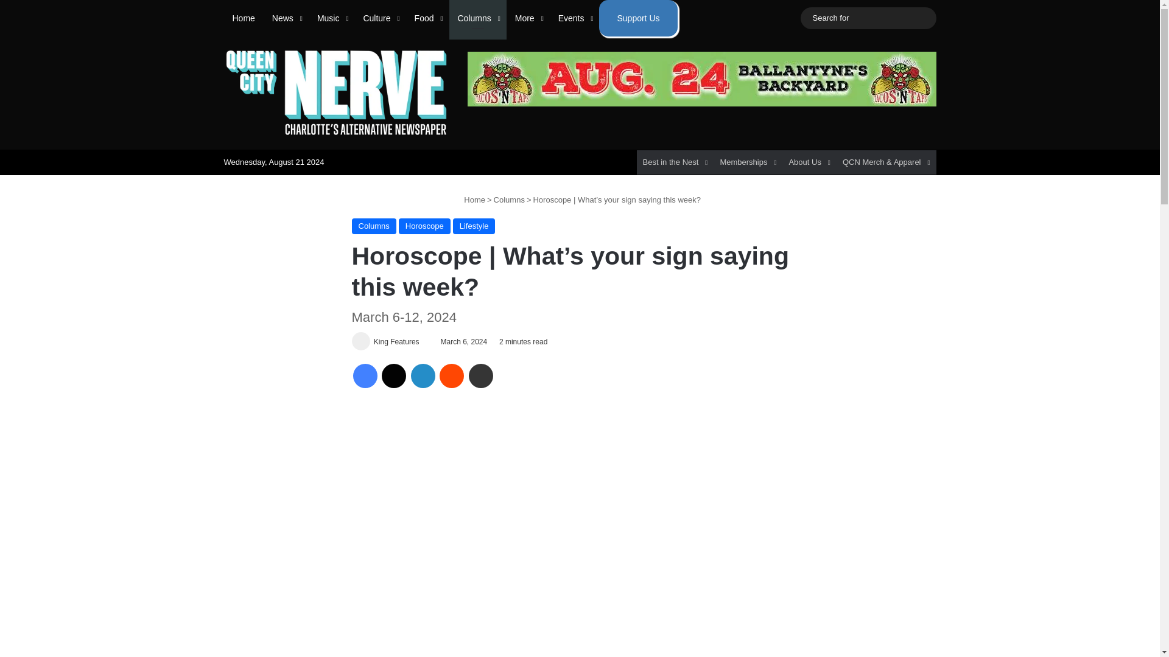 This screenshot has width=1169, height=657. I want to click on Facebook, so click(365, 376).